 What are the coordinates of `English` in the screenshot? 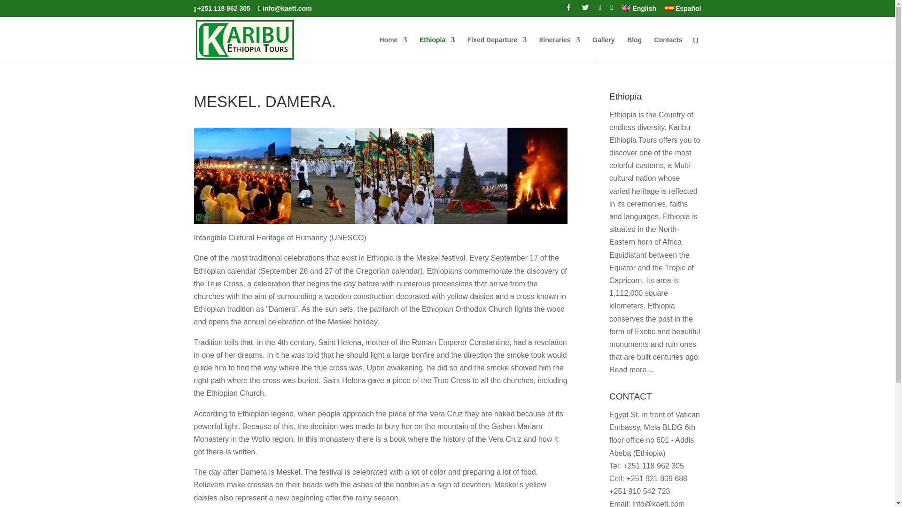 It's located at (639, 10).